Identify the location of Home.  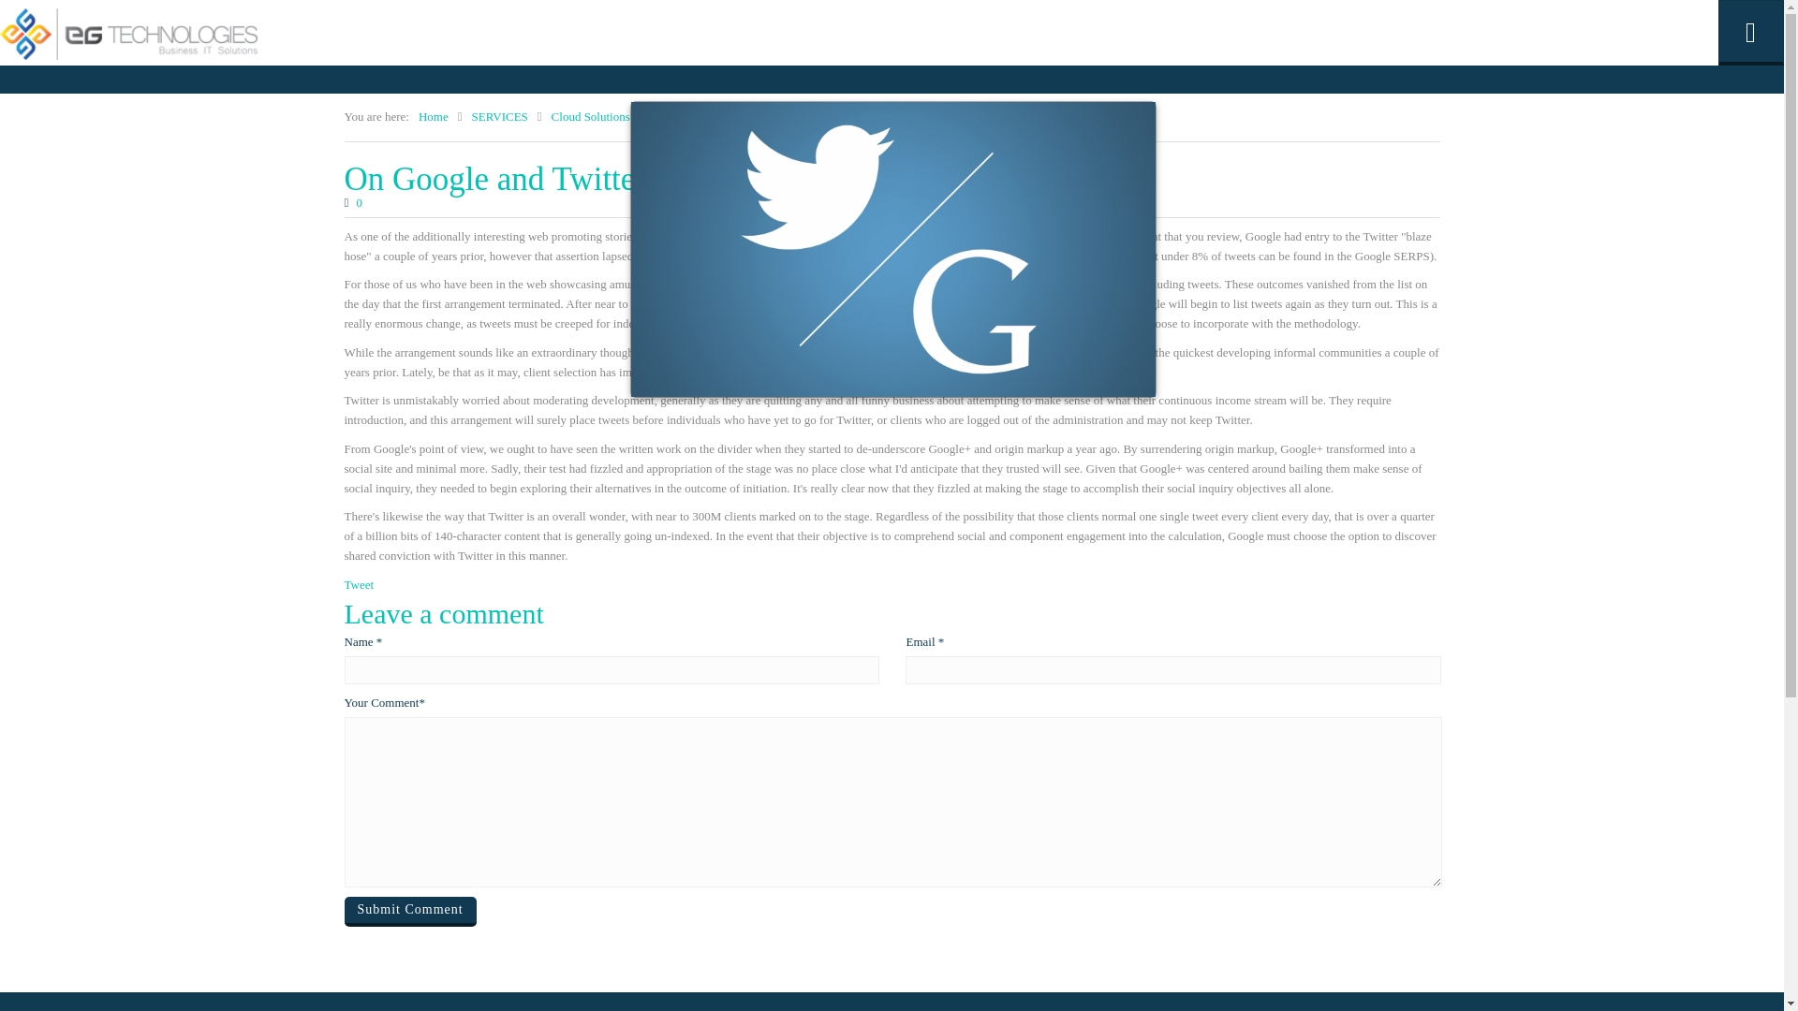
(433, 117).